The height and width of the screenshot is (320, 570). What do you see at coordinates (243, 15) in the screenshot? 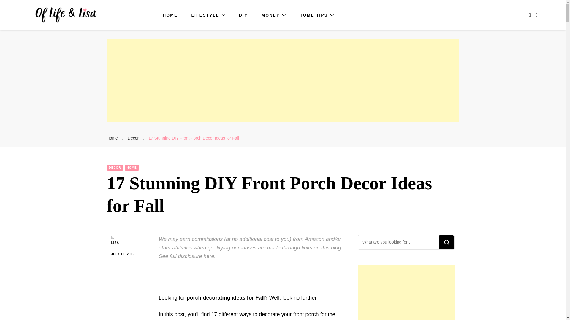
I see `DIY` at bounding box center [243, 15].